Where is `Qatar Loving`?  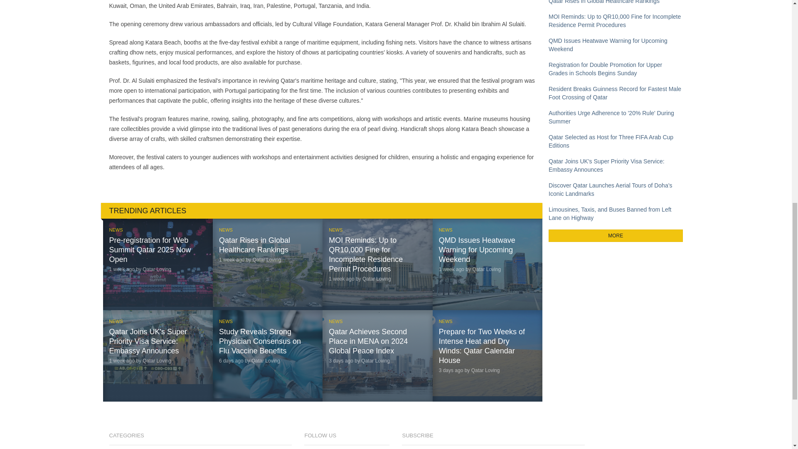 Qatar Loving is located at coordinates (485, 370).